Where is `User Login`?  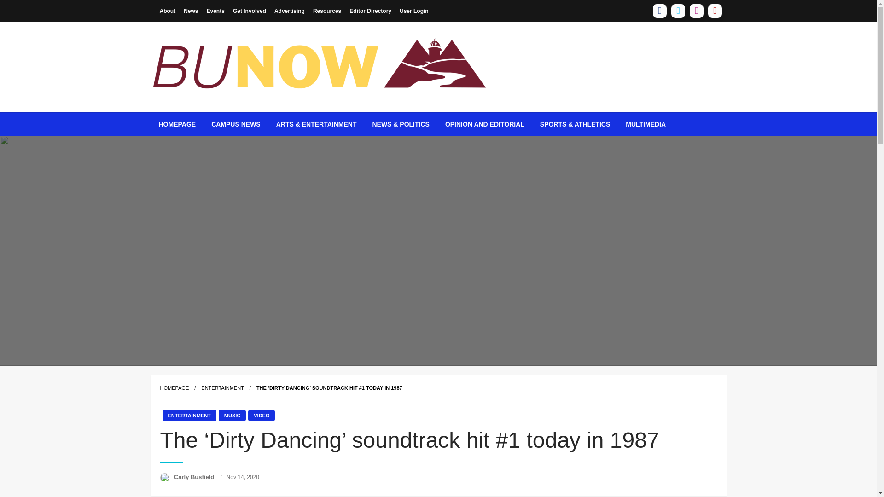 User Login is located at coordinates (414, 10).